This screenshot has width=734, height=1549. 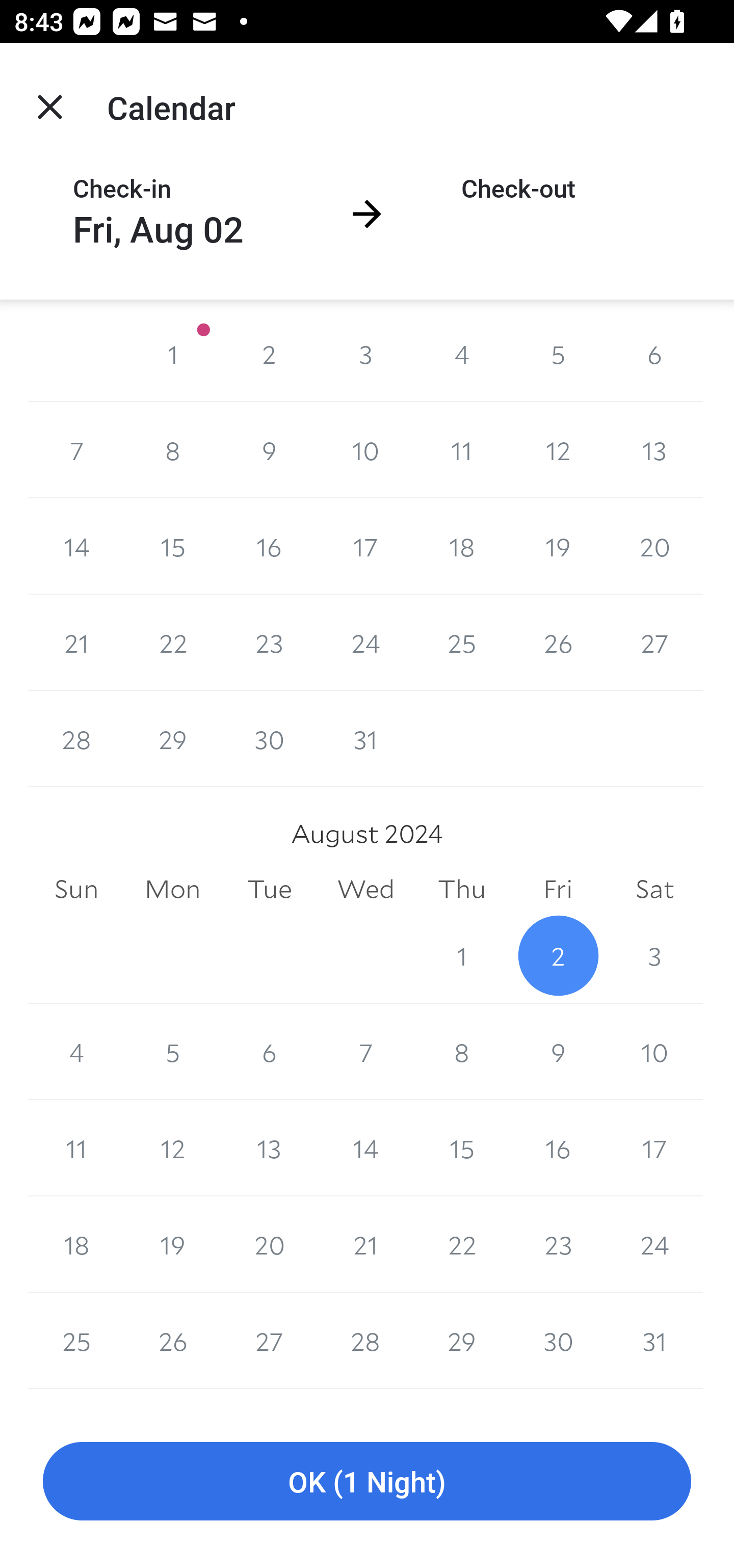 What do you see at coordinates (269, 450) in the screenshot?
I see `9 9 July 2024` at bounding box center [269, 450].